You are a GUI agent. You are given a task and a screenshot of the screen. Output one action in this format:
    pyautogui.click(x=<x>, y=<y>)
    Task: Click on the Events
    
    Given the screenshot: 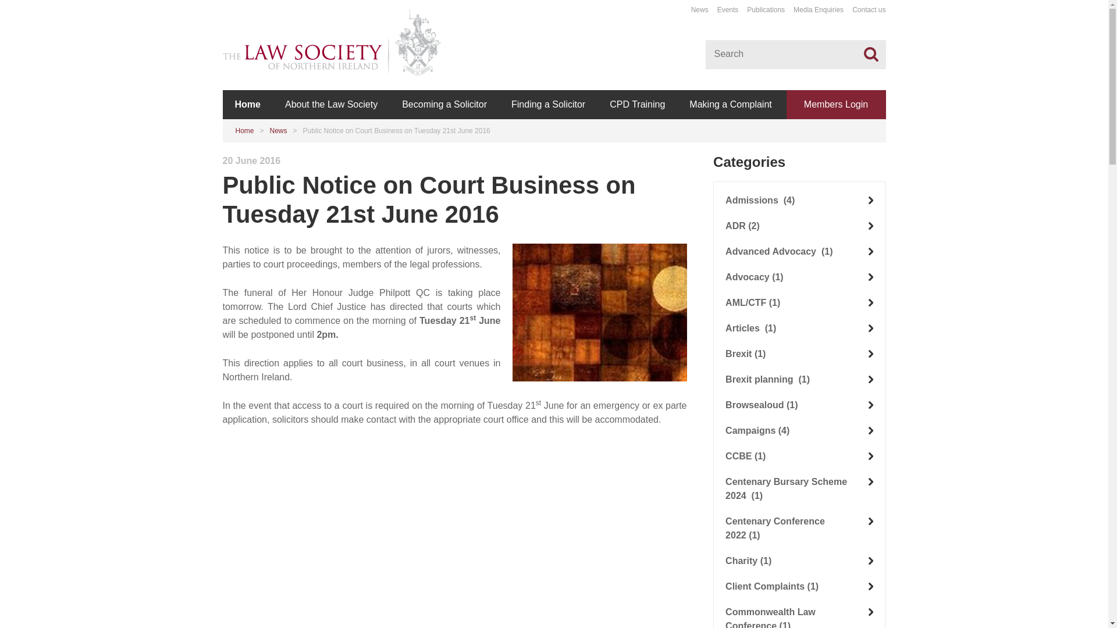 What is the action you would take?
    pyautogui.click(x=727, y=9)
    